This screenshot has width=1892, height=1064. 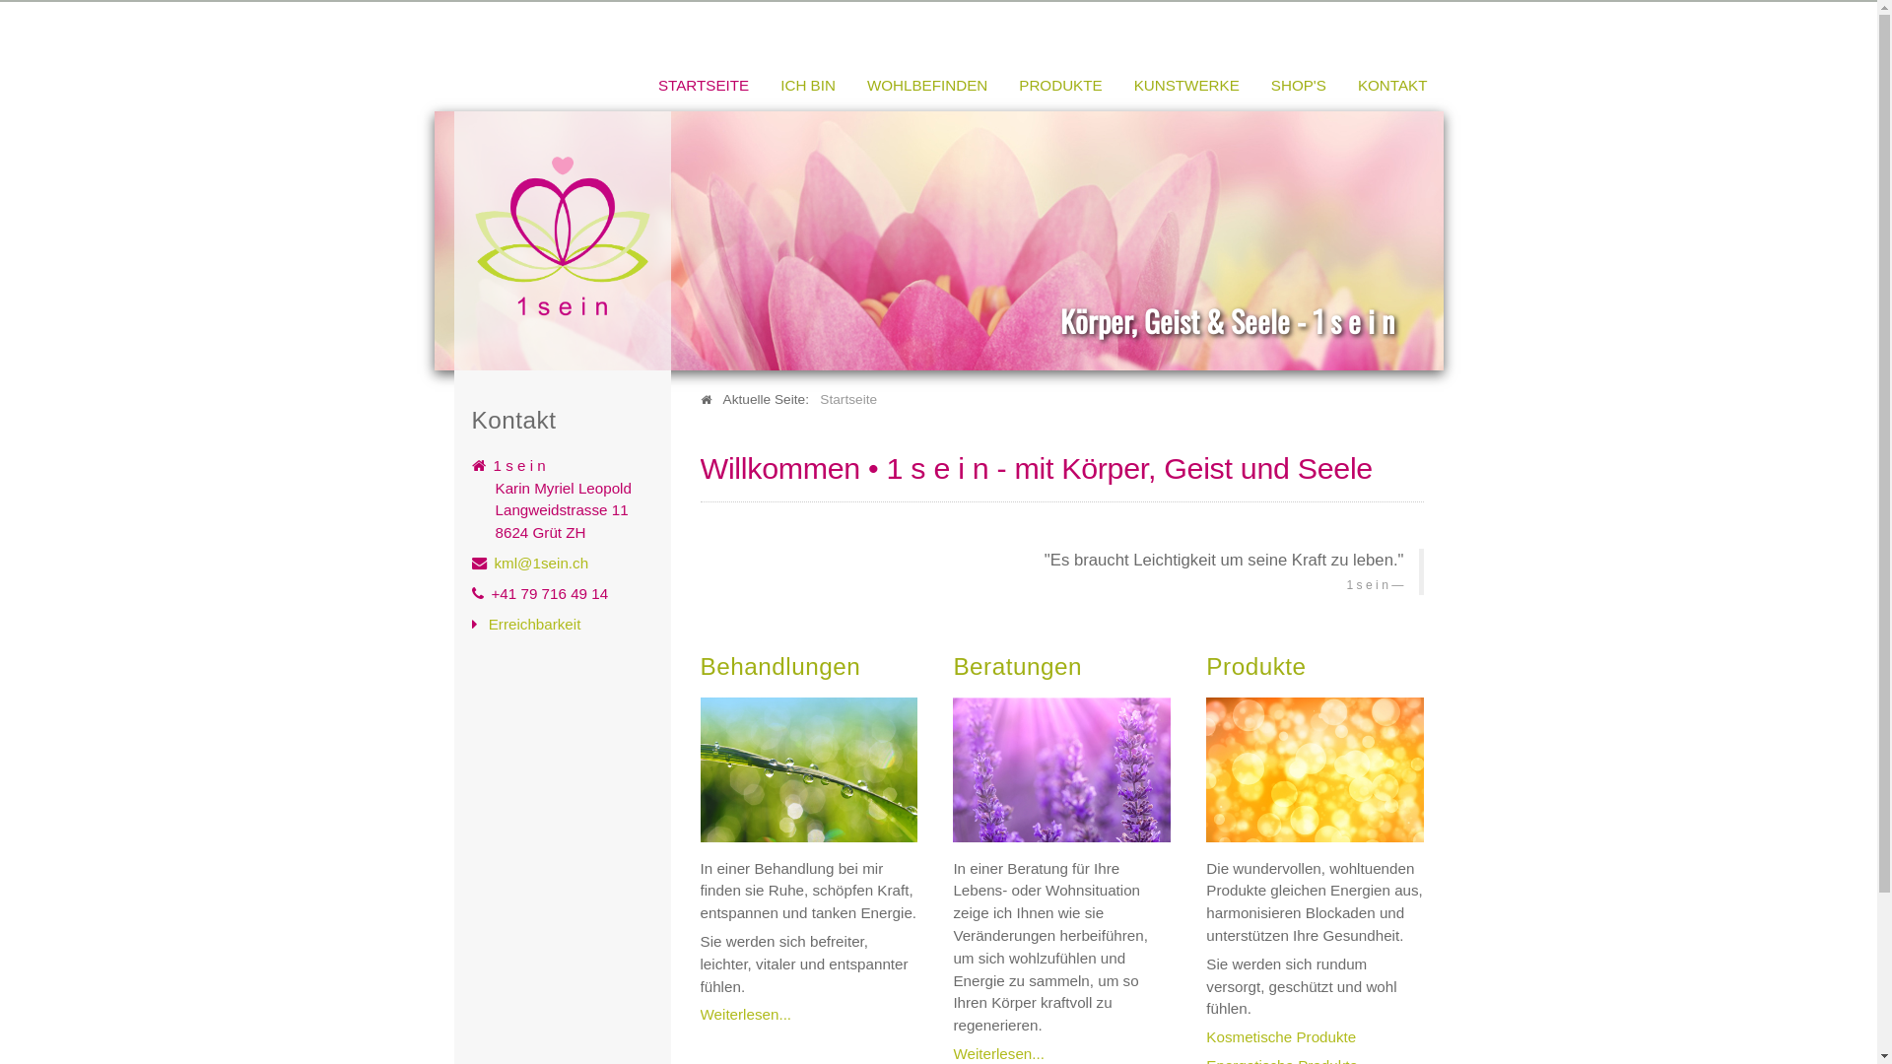 I want to click on Weiterlesen..., so click(x=745, y=1015).